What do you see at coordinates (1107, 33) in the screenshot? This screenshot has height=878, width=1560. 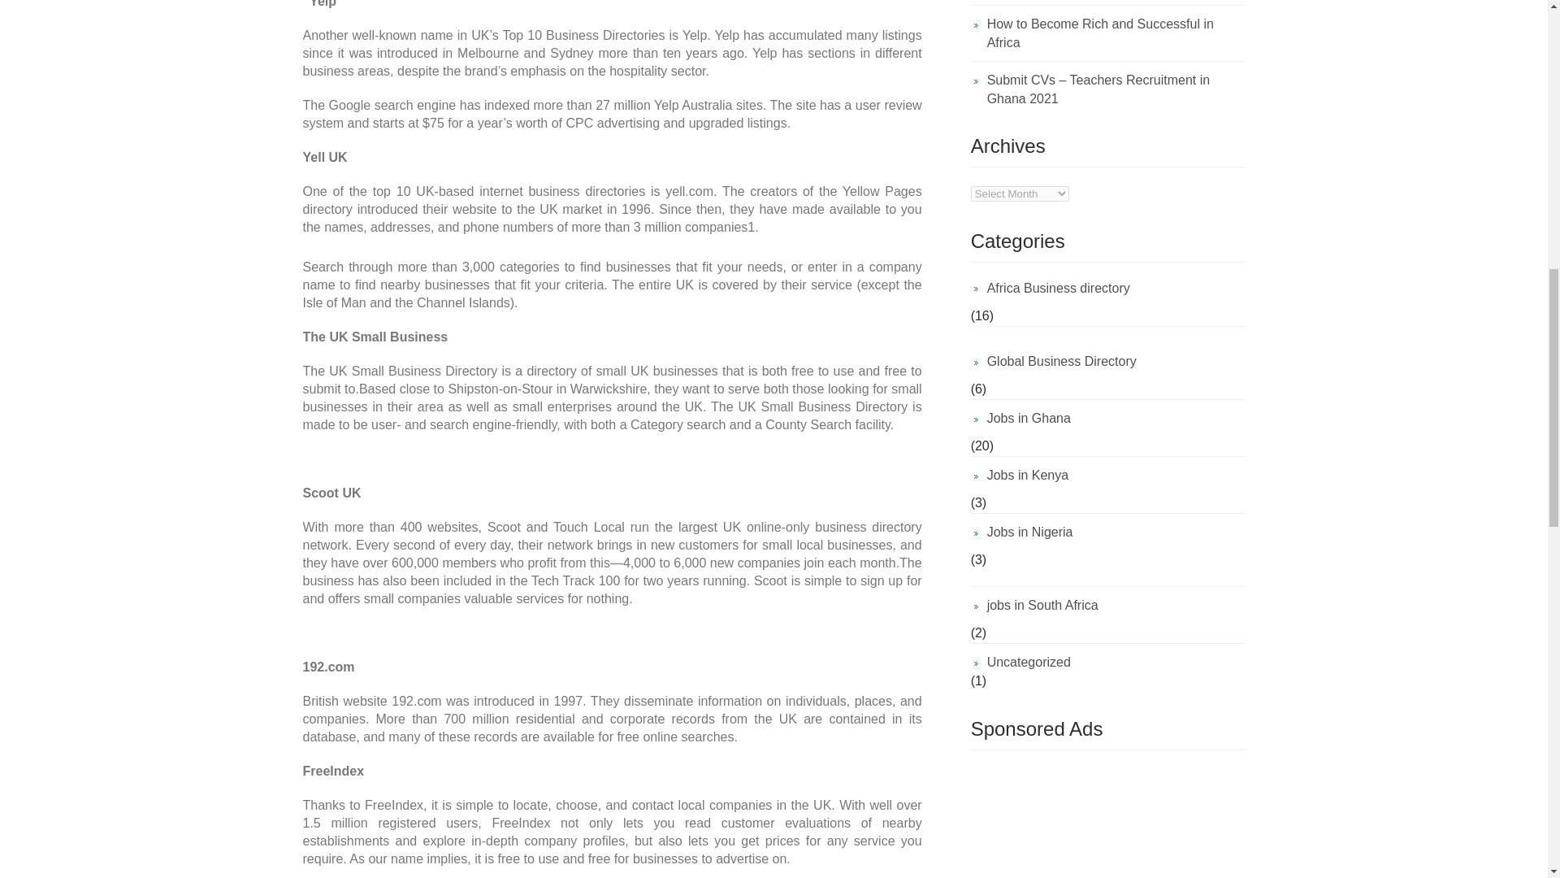 I see `How to Become Rich and Successful in Africa` at bounding box center [1107, 33].